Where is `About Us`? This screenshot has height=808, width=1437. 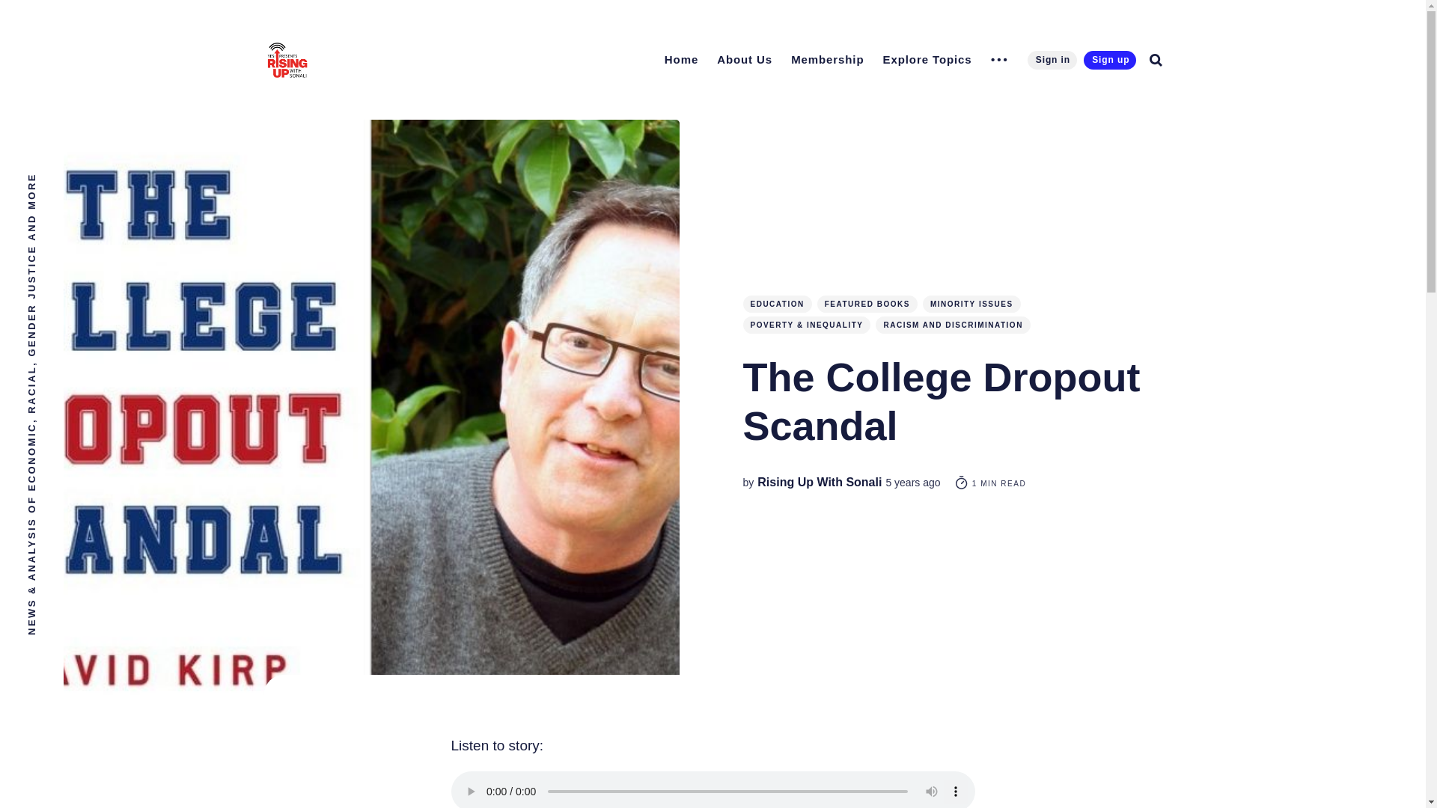 About Us is located at coordinates (745, 59).